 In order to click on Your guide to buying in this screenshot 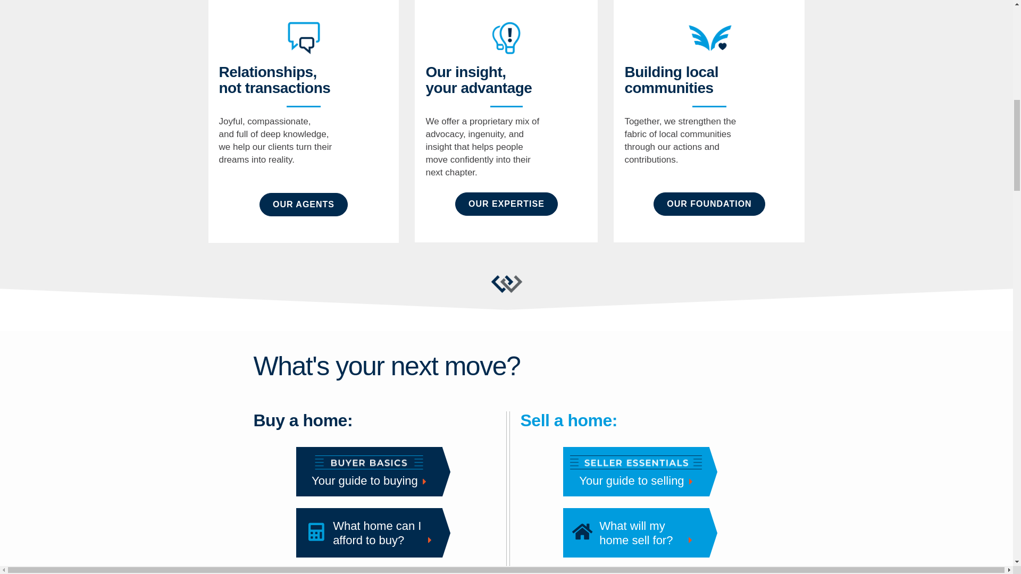, I will do `click(369, 470)`.